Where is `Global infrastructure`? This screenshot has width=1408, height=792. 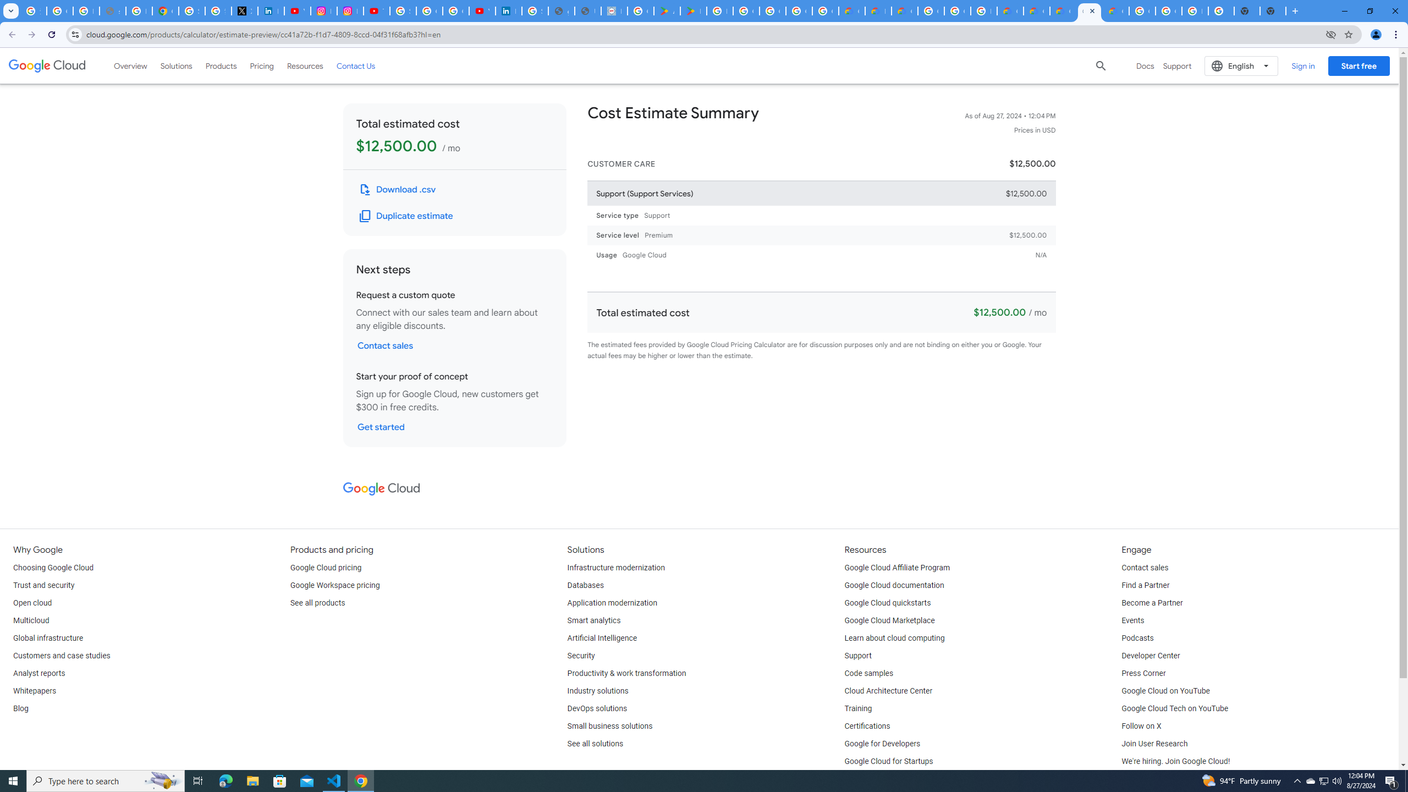 Global infrastructure is located at coordinates (48, 638).